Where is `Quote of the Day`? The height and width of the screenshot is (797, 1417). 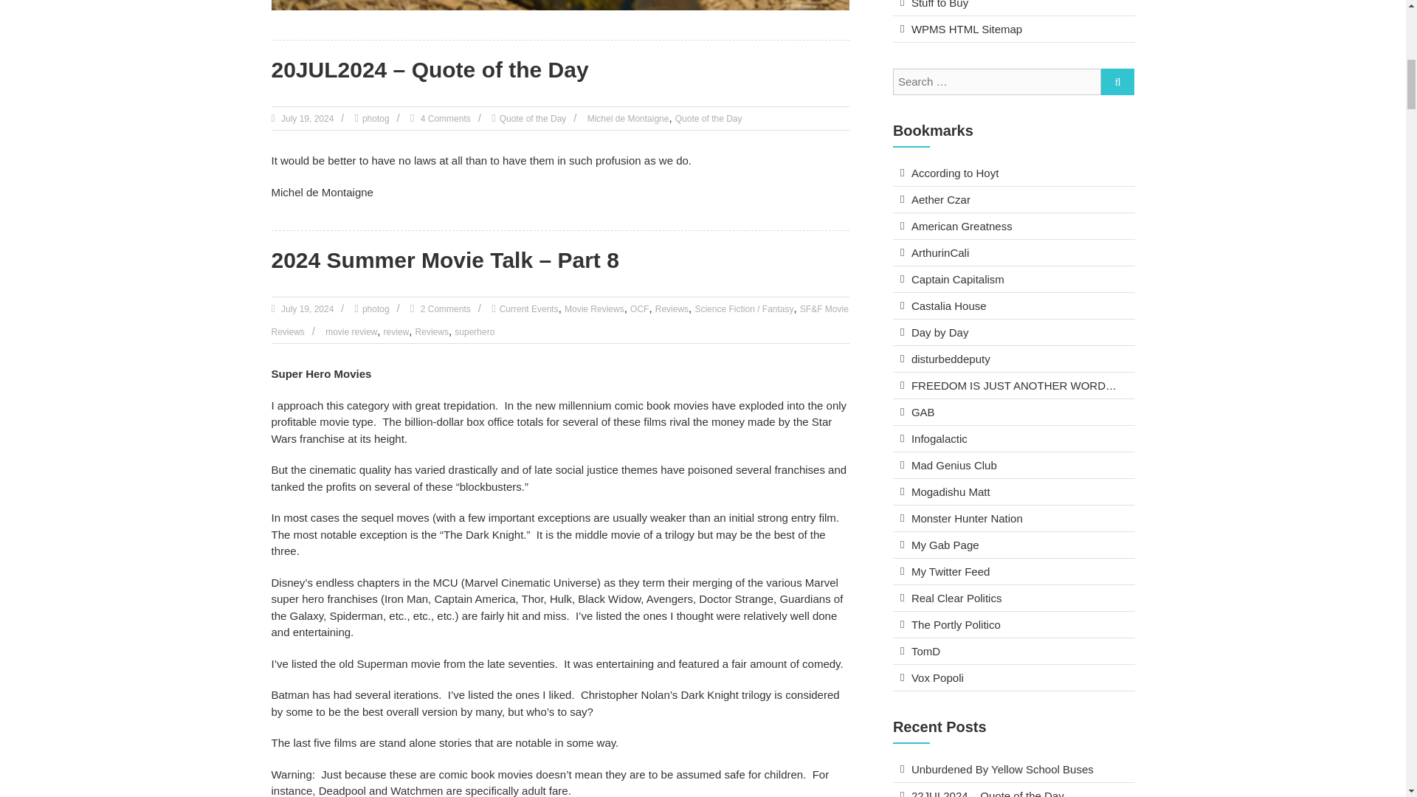
Quote of the Day is located at coordinates (708, 119).